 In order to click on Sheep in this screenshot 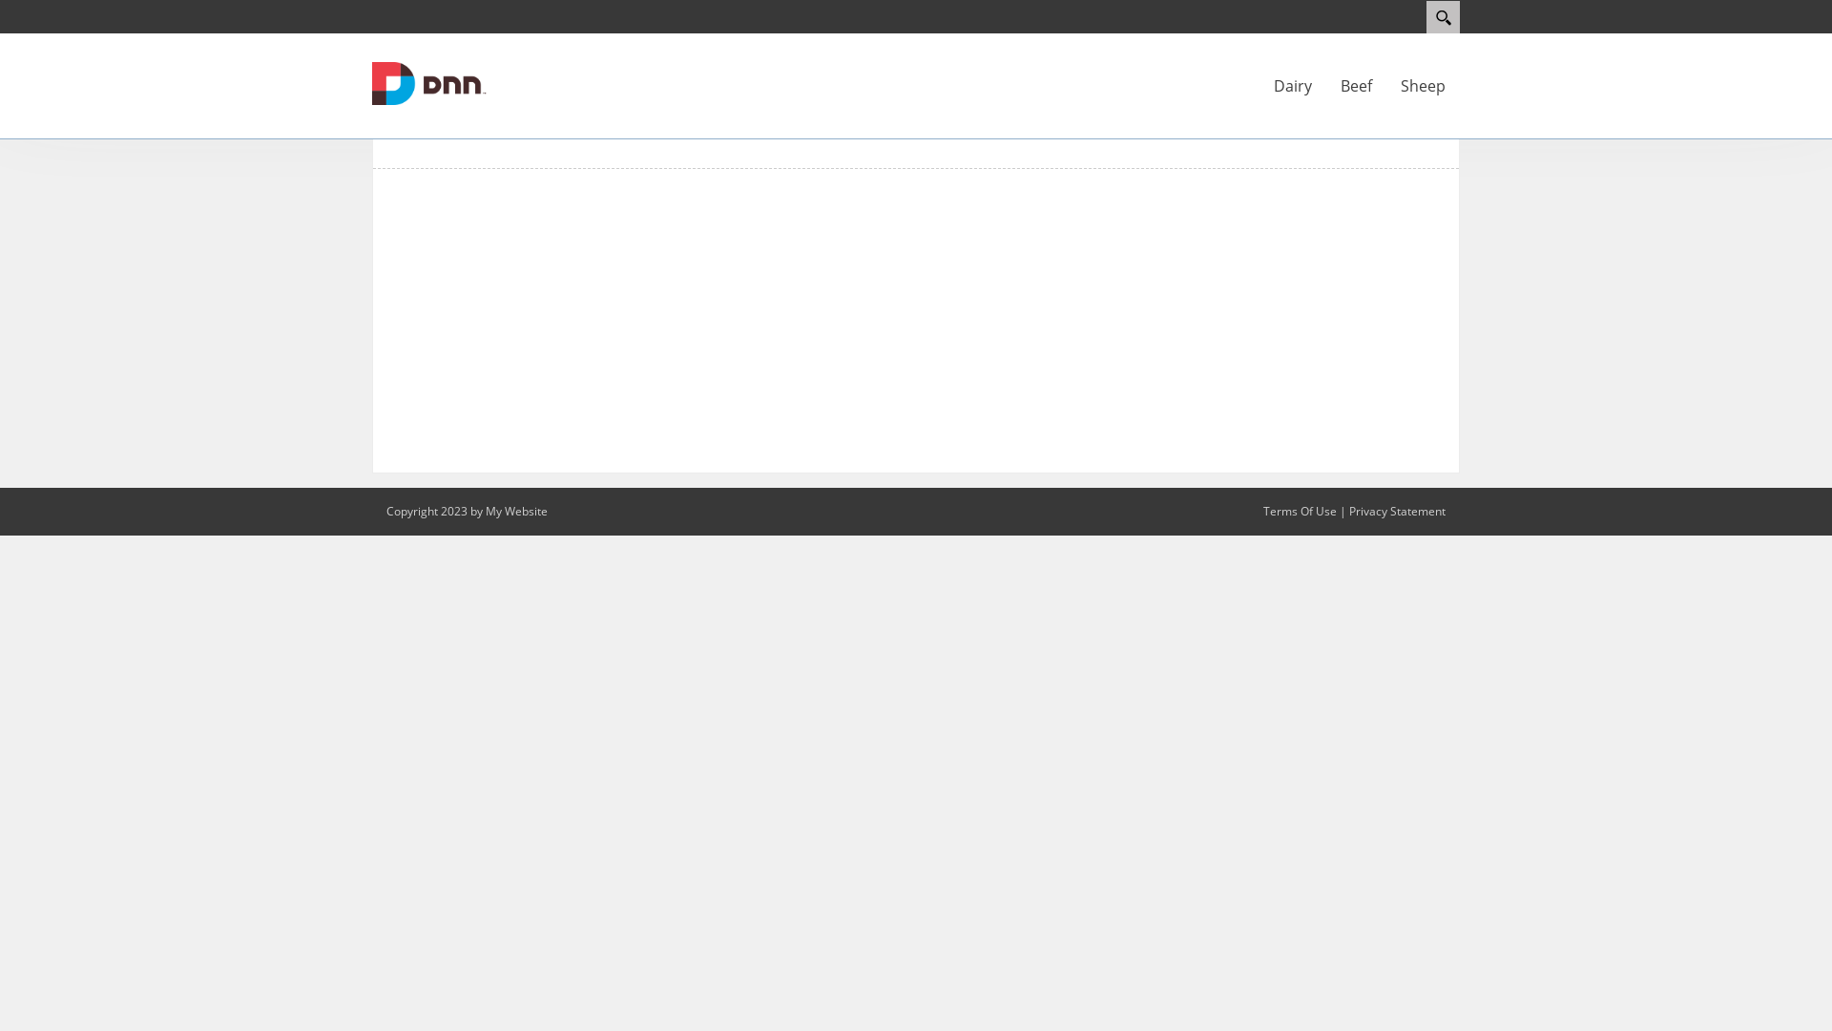, I will do `click(1424, 86)`.